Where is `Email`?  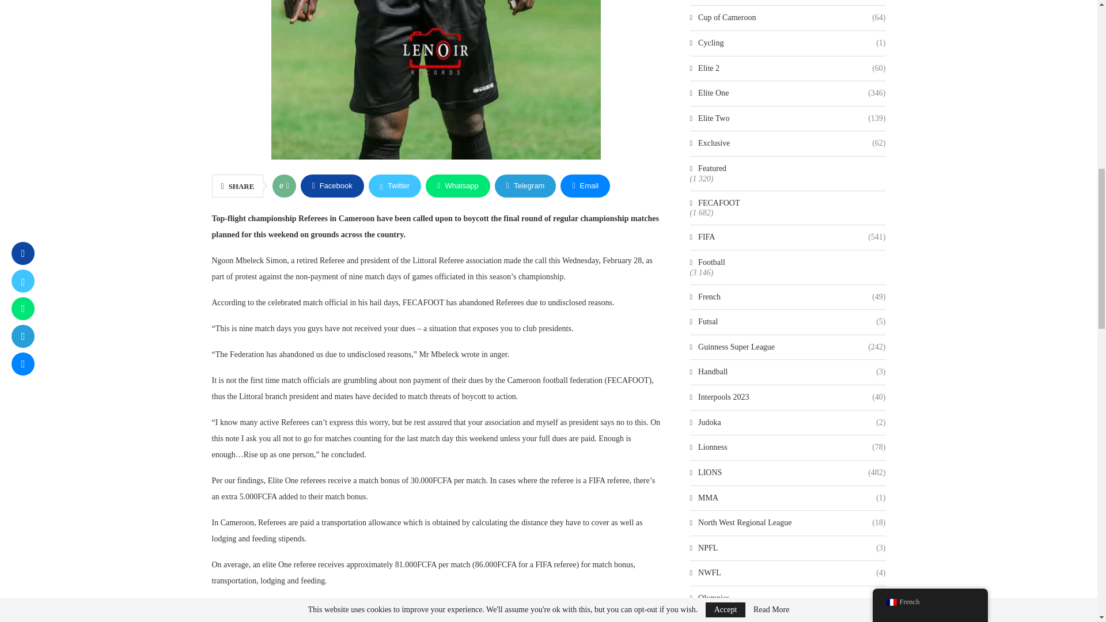 Email is located at coordinates (585, 186).